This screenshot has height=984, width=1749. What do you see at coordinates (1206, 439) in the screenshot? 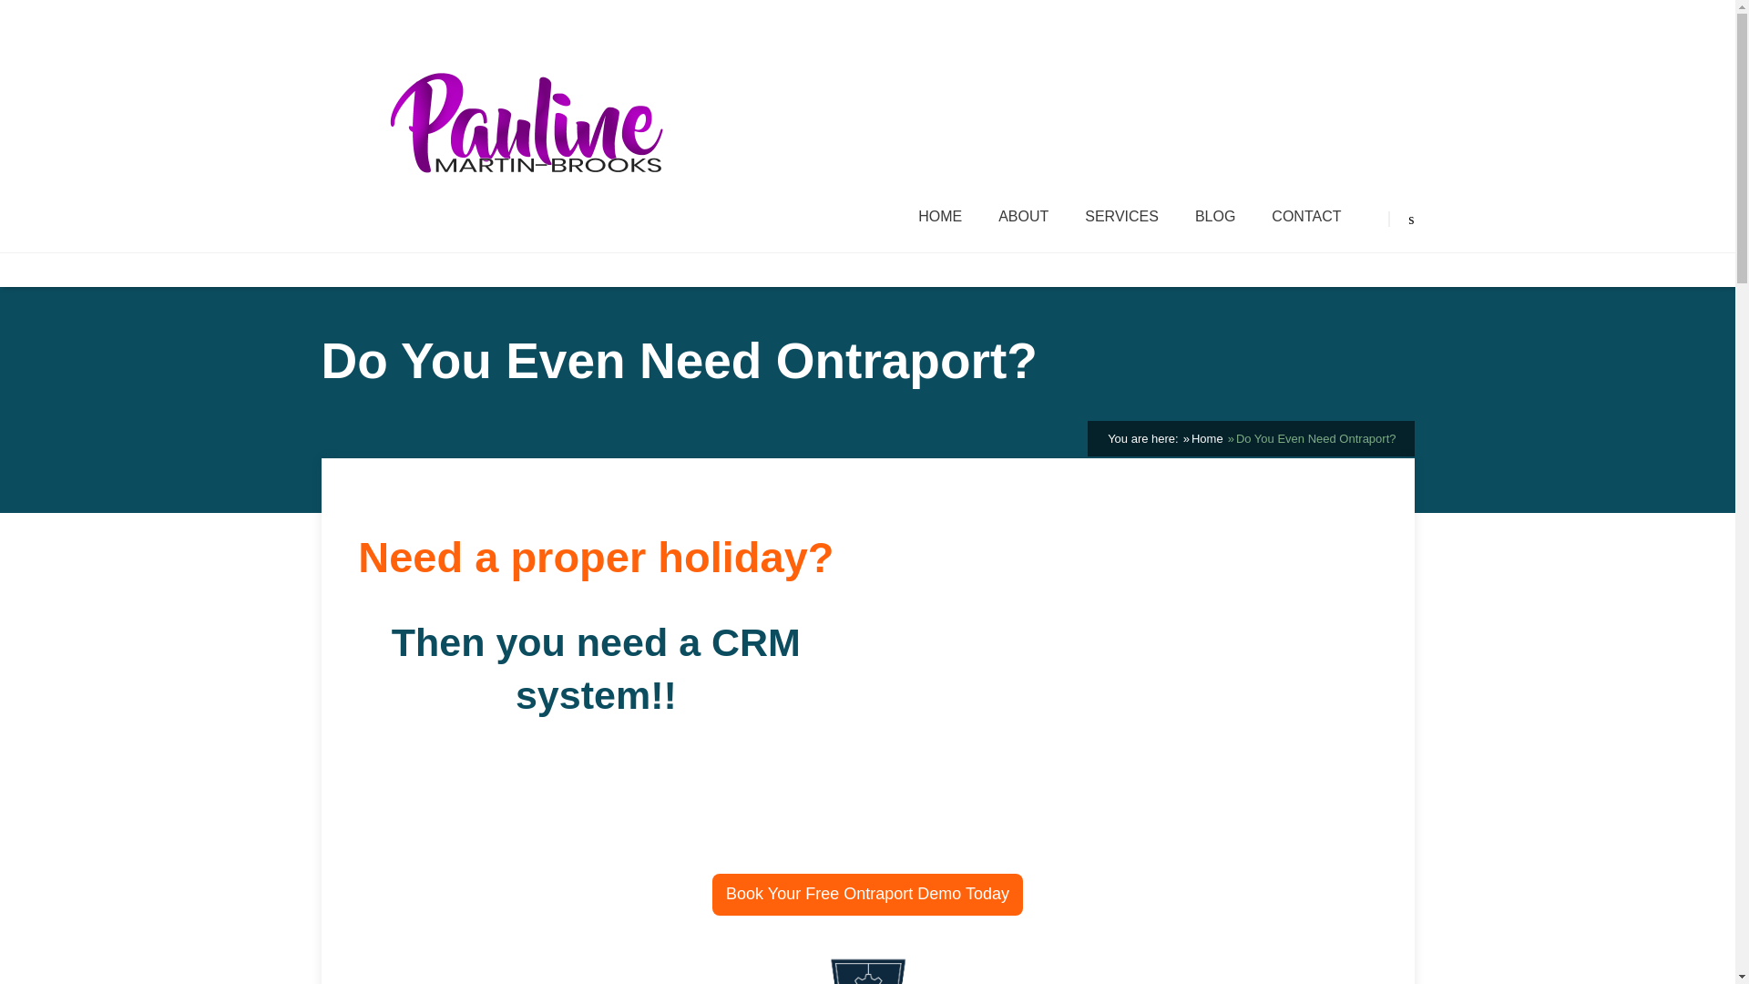
I see `Home` at bounding box center [1206, 439].